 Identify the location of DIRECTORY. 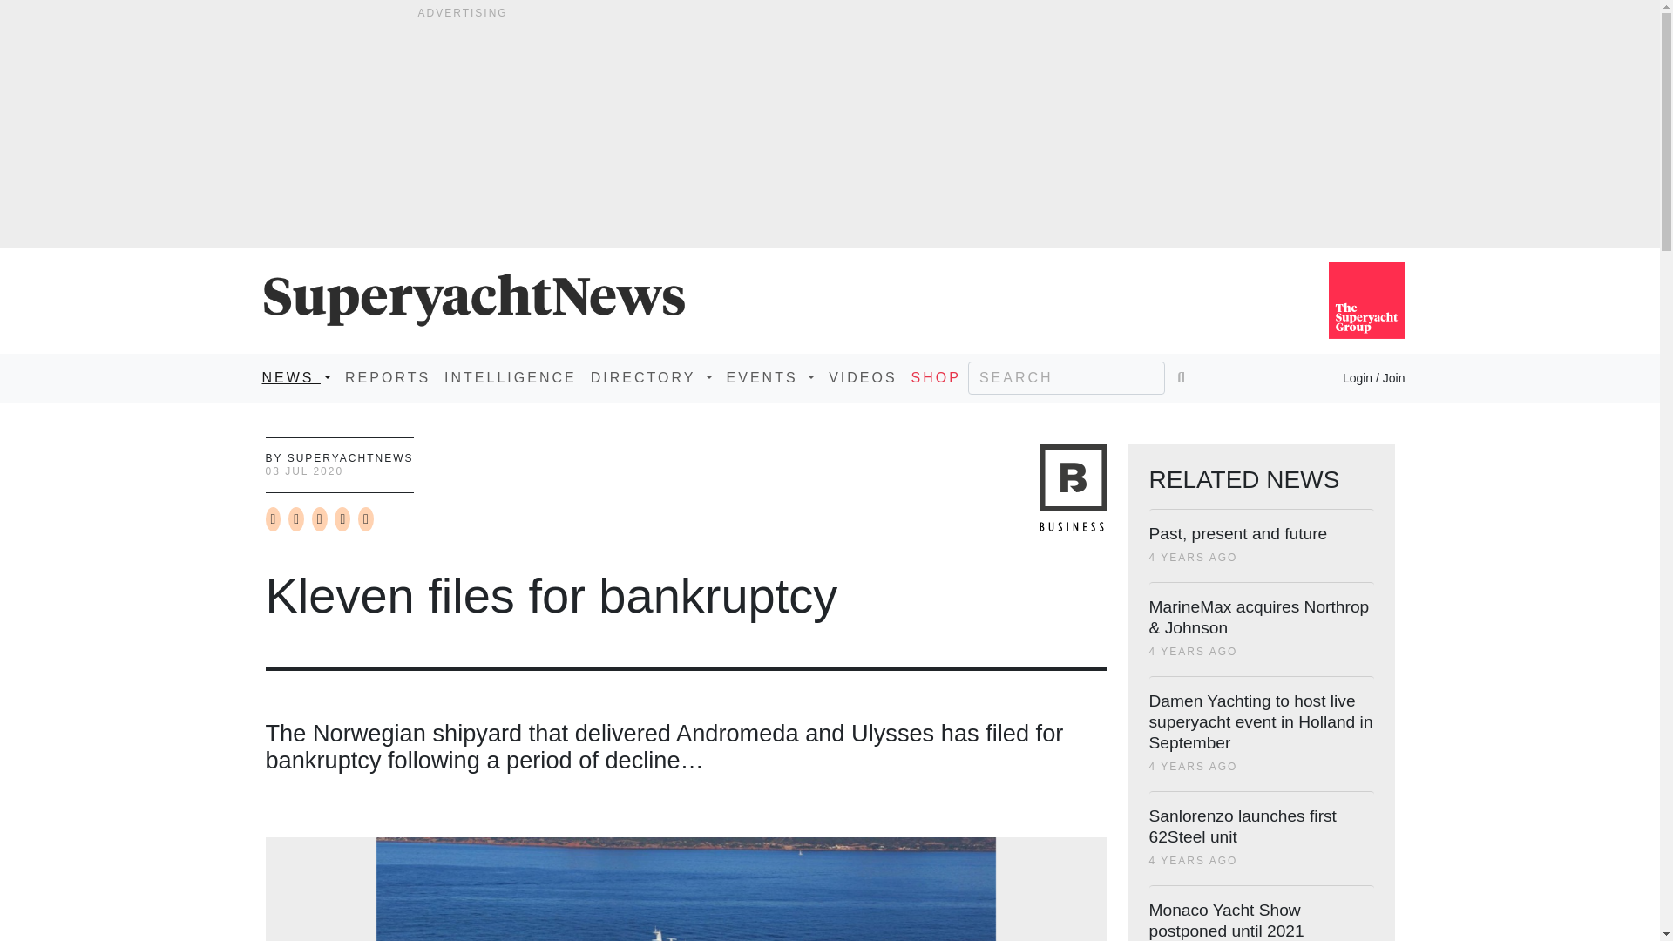
(652, 377).